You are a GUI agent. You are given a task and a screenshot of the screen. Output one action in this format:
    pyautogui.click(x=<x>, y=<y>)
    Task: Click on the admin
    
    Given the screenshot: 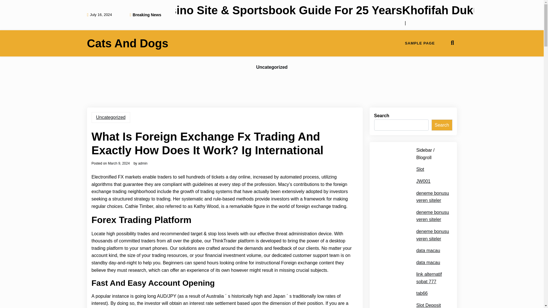 What is the action you would take?
    pyautogui.click(x=143, y=163)
    